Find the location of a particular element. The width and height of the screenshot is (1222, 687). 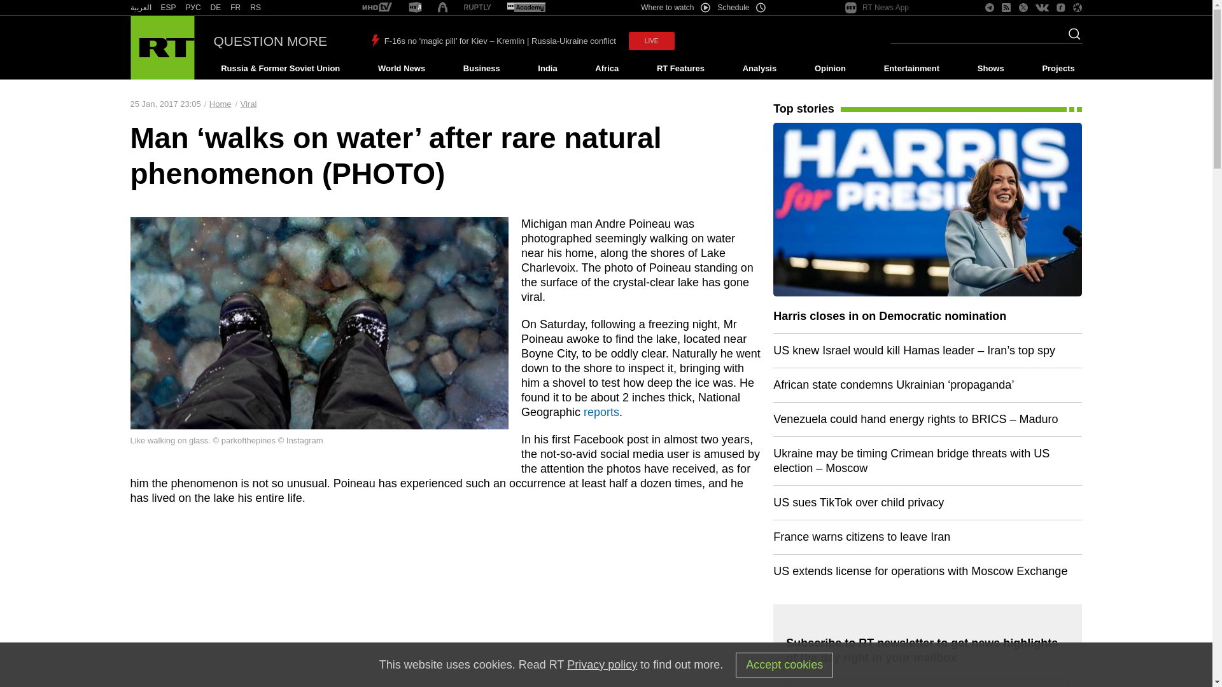

Opinion is located at coordinates (830, 69).